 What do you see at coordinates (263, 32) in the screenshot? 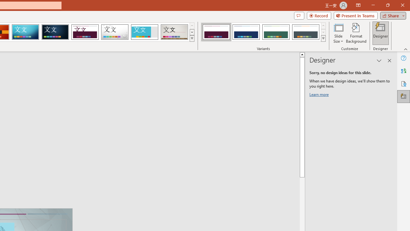
I see `AutomationID: ThemeVariantsGallery` at bounding box center [263, 32].